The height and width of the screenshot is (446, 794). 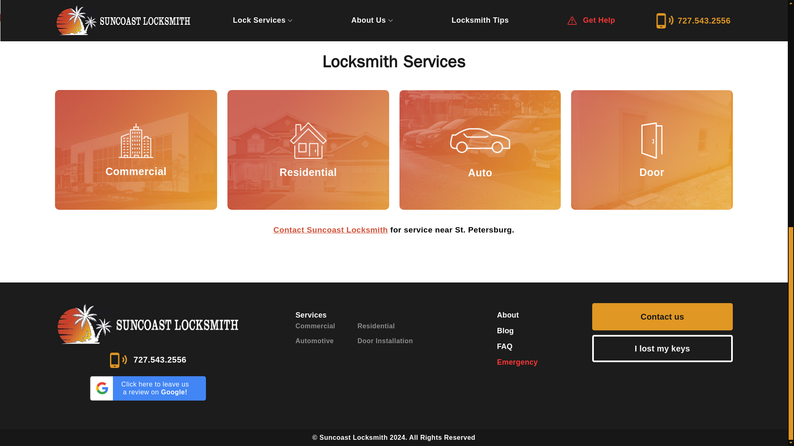 What do you see at coordinates (651, 149) in the screenshot?
I see `Door` at bounding box center [651, 149].